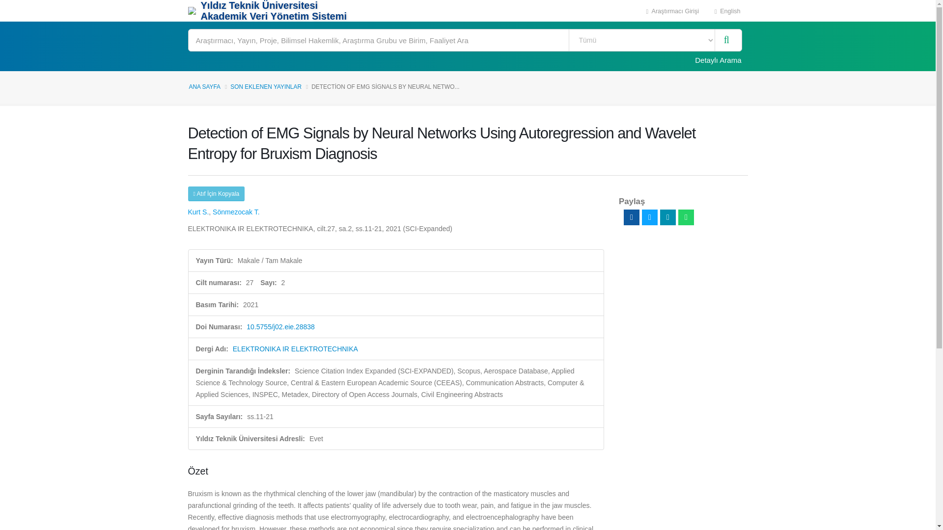 Image resolution: width=943 pixels, height=530 pixels. Describe the element at coordinates (727, 11) in the screenshot. I see `English` at that location.